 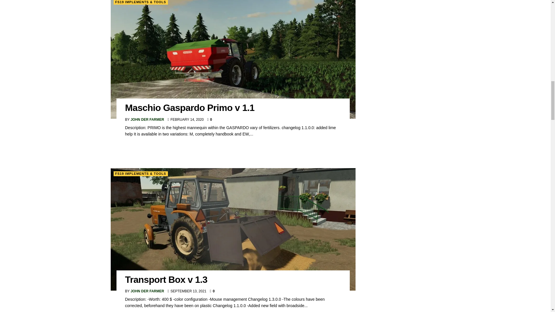 I want to click on FEBRUARY 14, 2020, so click(x=186, y=120).